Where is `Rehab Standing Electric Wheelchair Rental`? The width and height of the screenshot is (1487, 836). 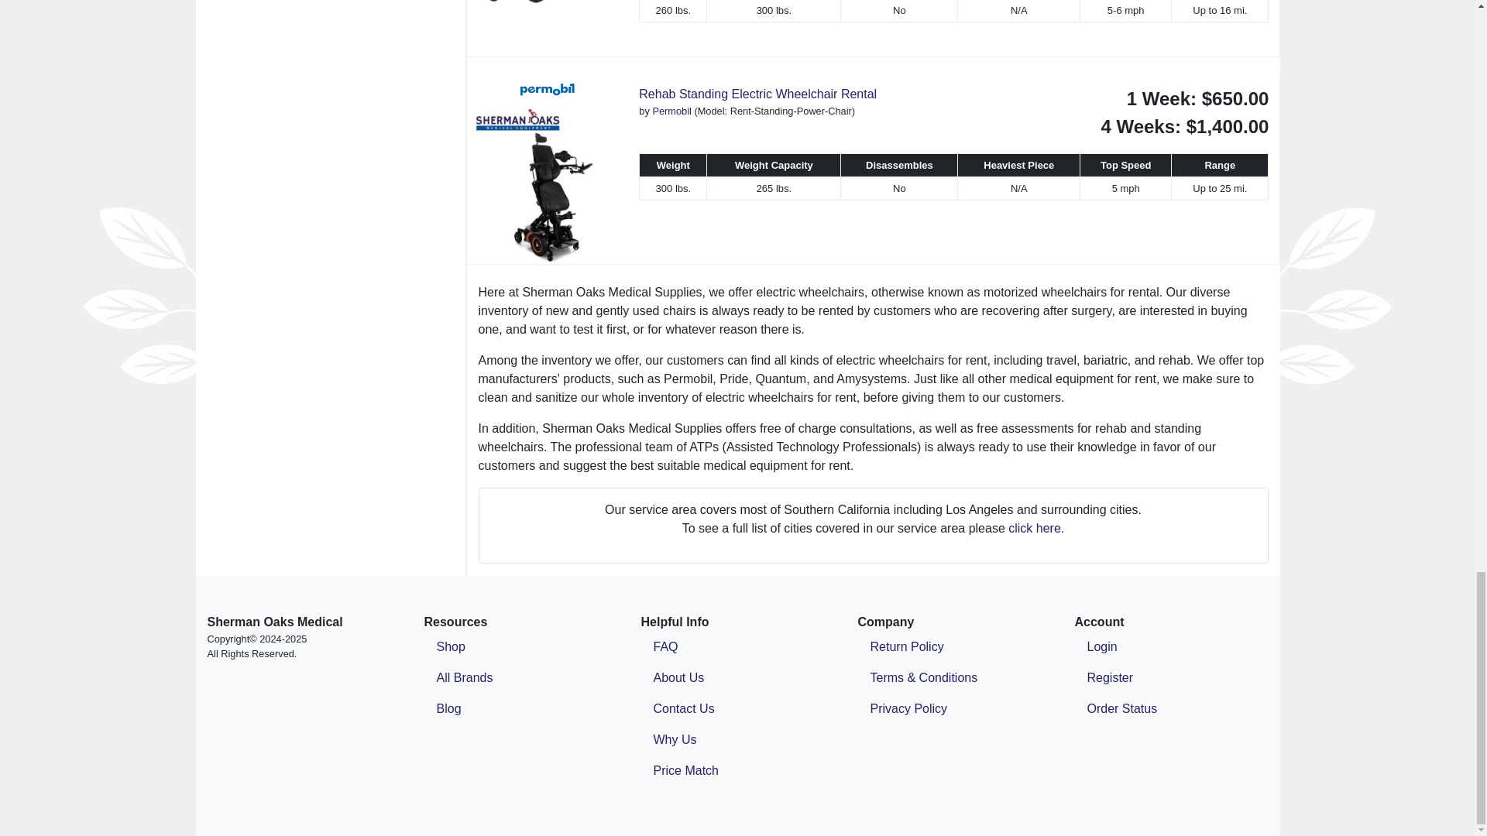
Rehab Standing Electric Wheelchair Rental is located at coordinates (548, 170).